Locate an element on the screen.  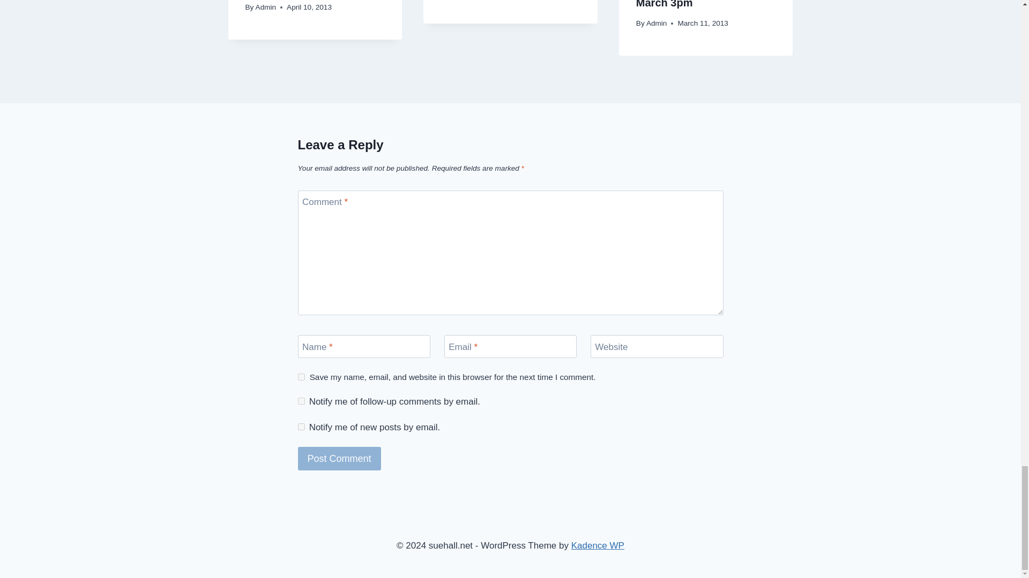
subscribe is located at coordinates (301, 426).